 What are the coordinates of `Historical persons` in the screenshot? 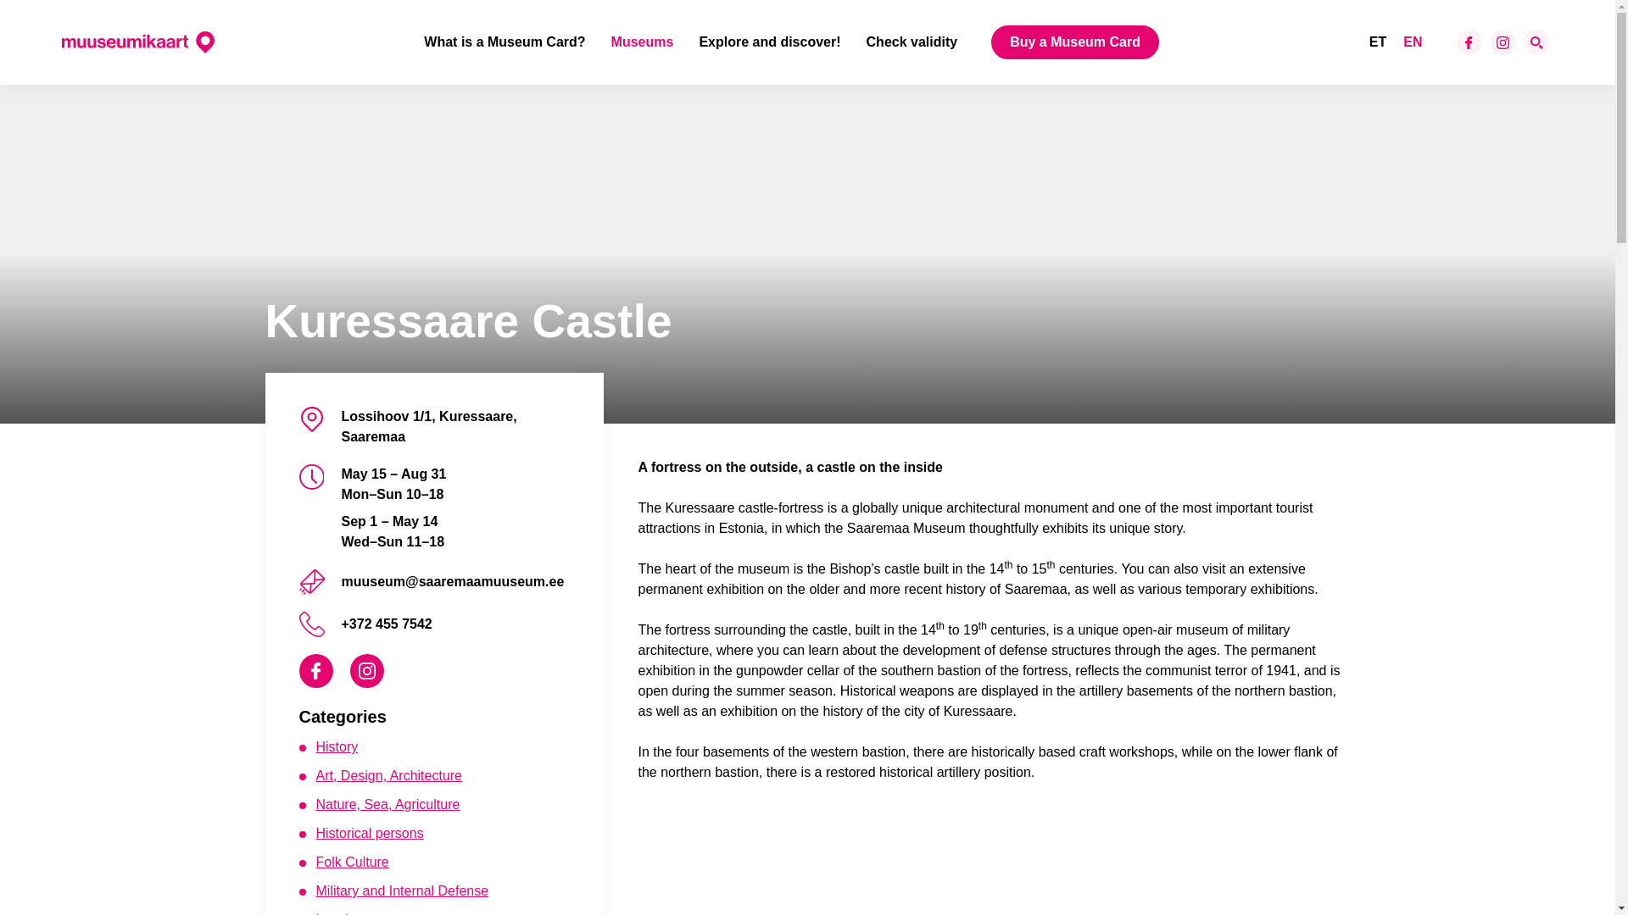 It's located at (370, 834).